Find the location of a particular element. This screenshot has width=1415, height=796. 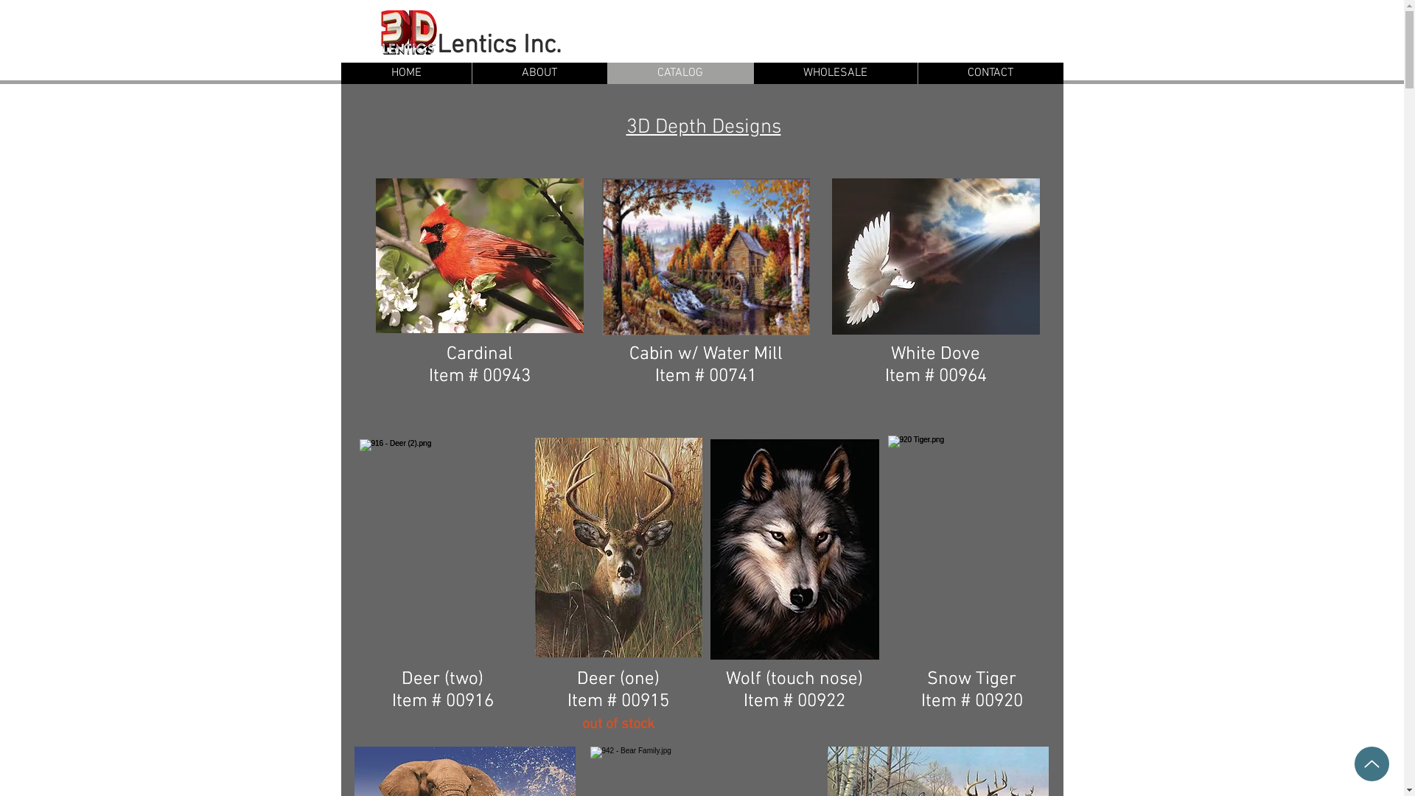

CONTACT is located at coordinates (990, 74).